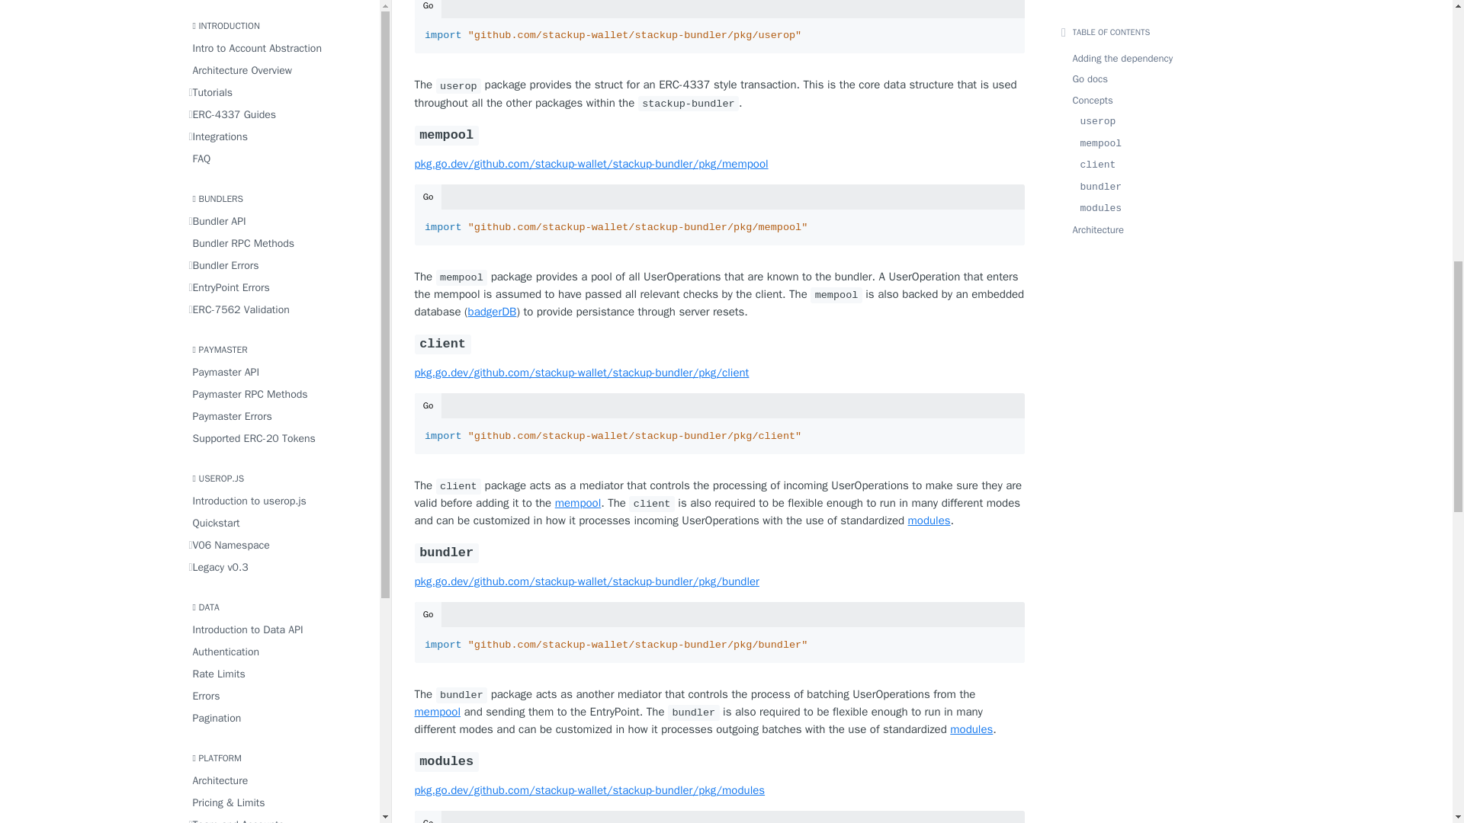  Describe the element at coordinates (720, 552) in the screenshot. I see `bundler` at that location.